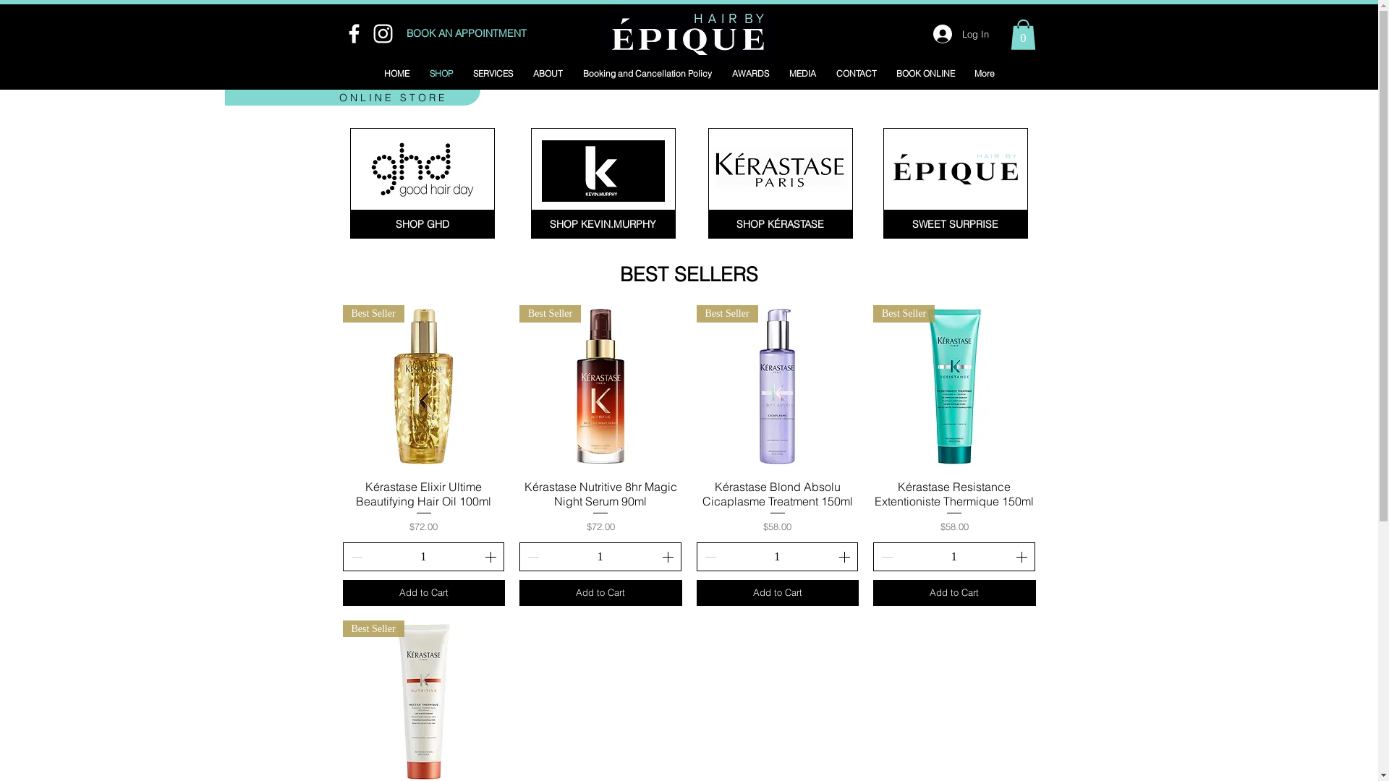 This screenshot has height=781, width=1389. What do you see at coordinates (466, 34) in the screenshot?
I see `BOOK AN APPOINTMENT` at bounding box center [466, 34].